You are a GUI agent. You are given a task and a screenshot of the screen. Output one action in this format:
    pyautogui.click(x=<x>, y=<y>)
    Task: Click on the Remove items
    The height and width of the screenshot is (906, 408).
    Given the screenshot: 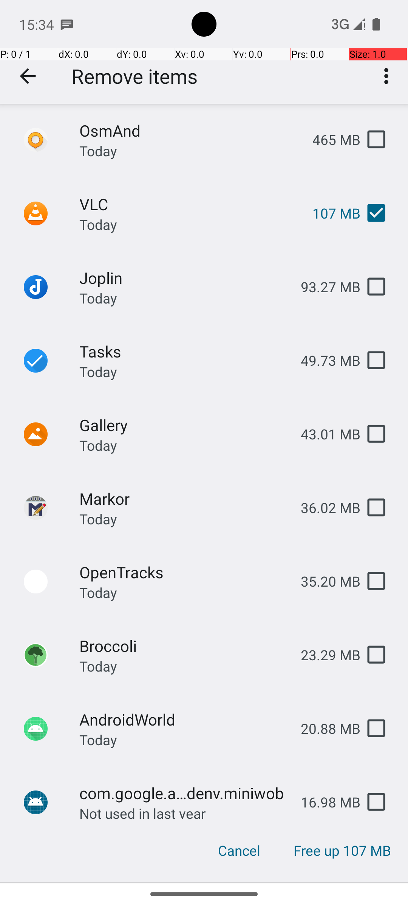 What is the action you would take?
    pyautogui.click(x=134, y=76)
    